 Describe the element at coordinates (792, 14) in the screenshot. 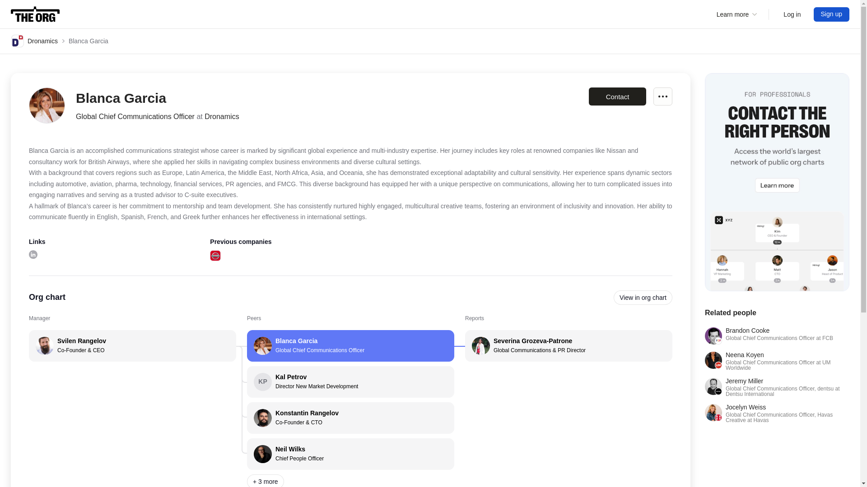

I see `Join, edit and report menu` at that location.